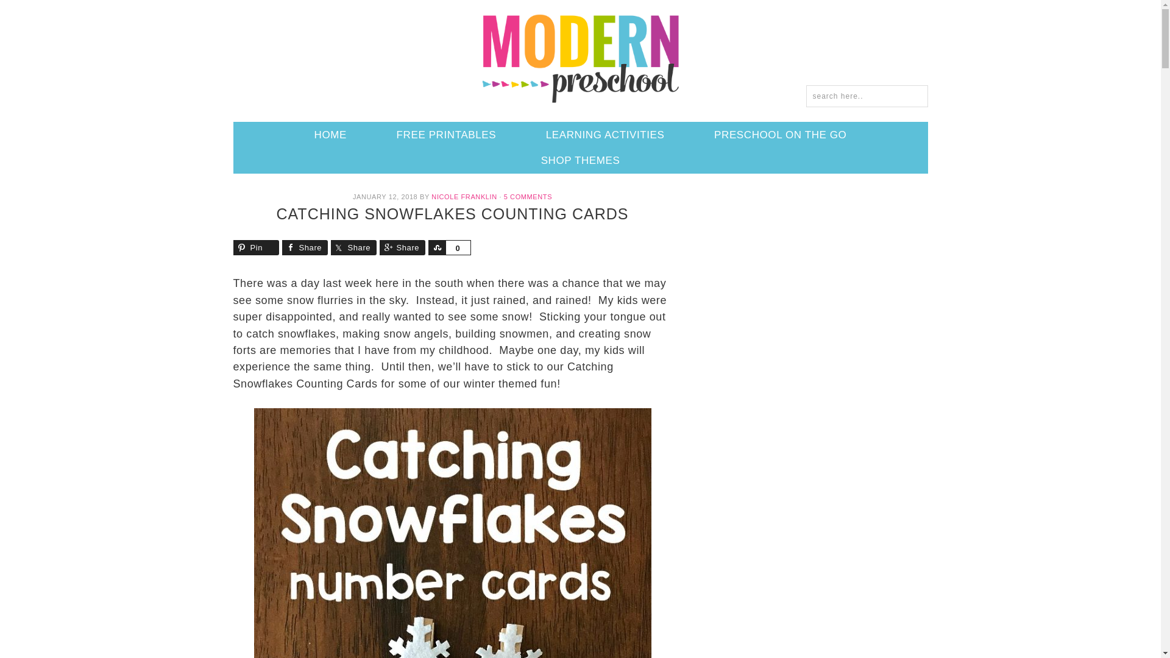 The height and width of the screenshot is (658, 1170). I want to click on Share, so click(402, 247).